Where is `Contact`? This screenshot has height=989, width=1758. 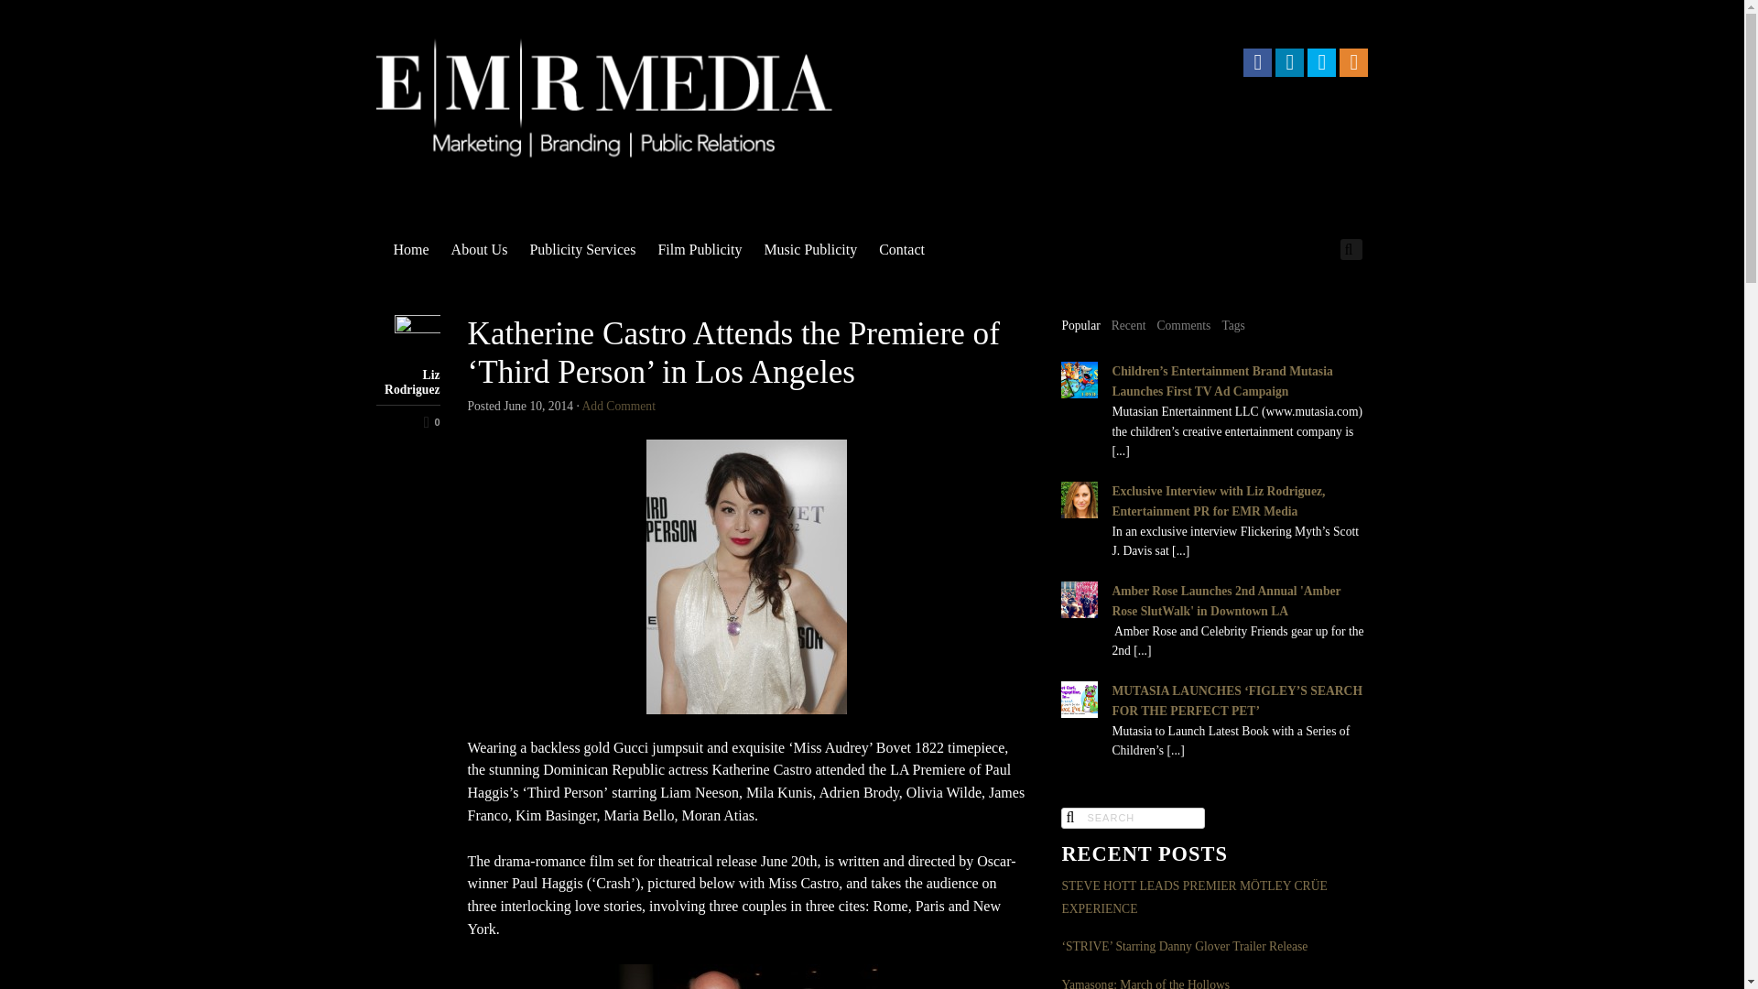 Contact is located at coordinates (901, 249).